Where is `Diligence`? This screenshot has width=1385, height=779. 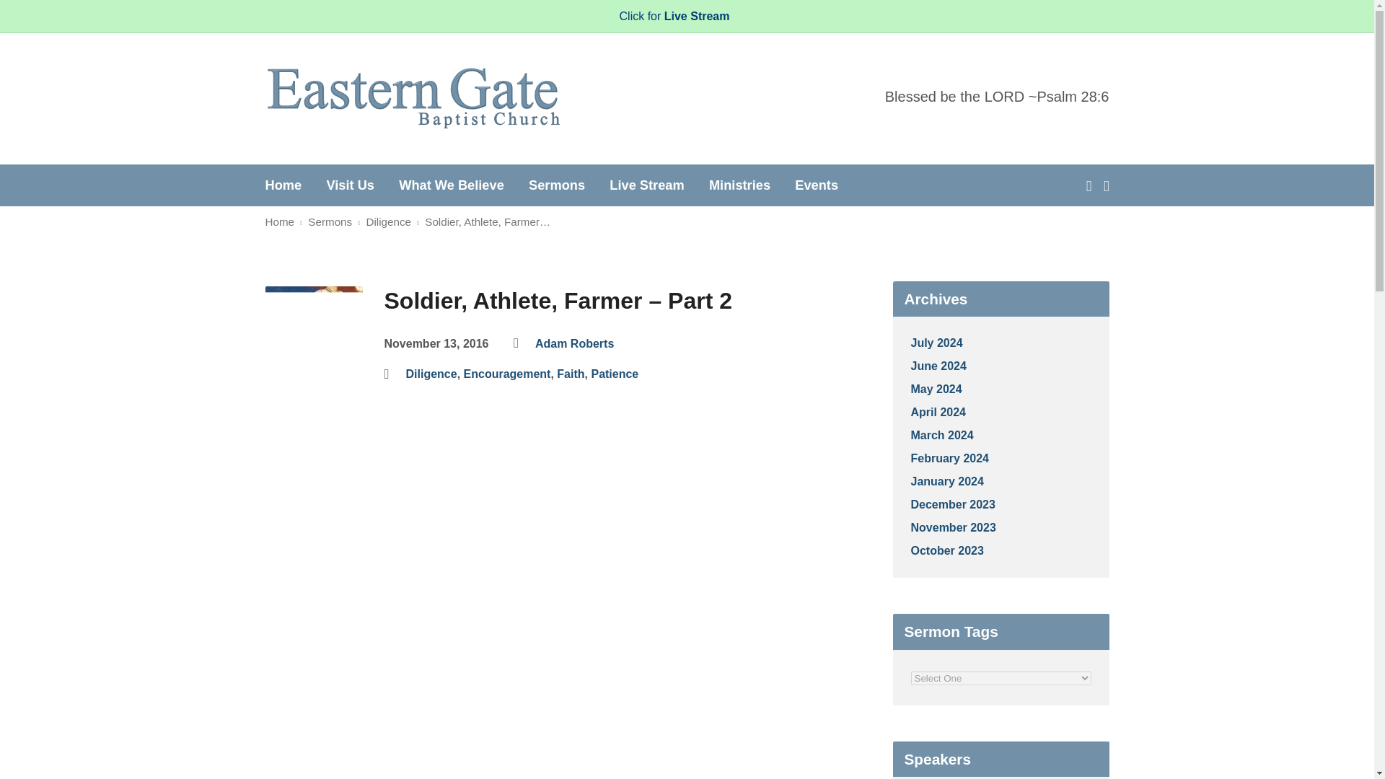 Diligence is located at coordinates (387, 222).